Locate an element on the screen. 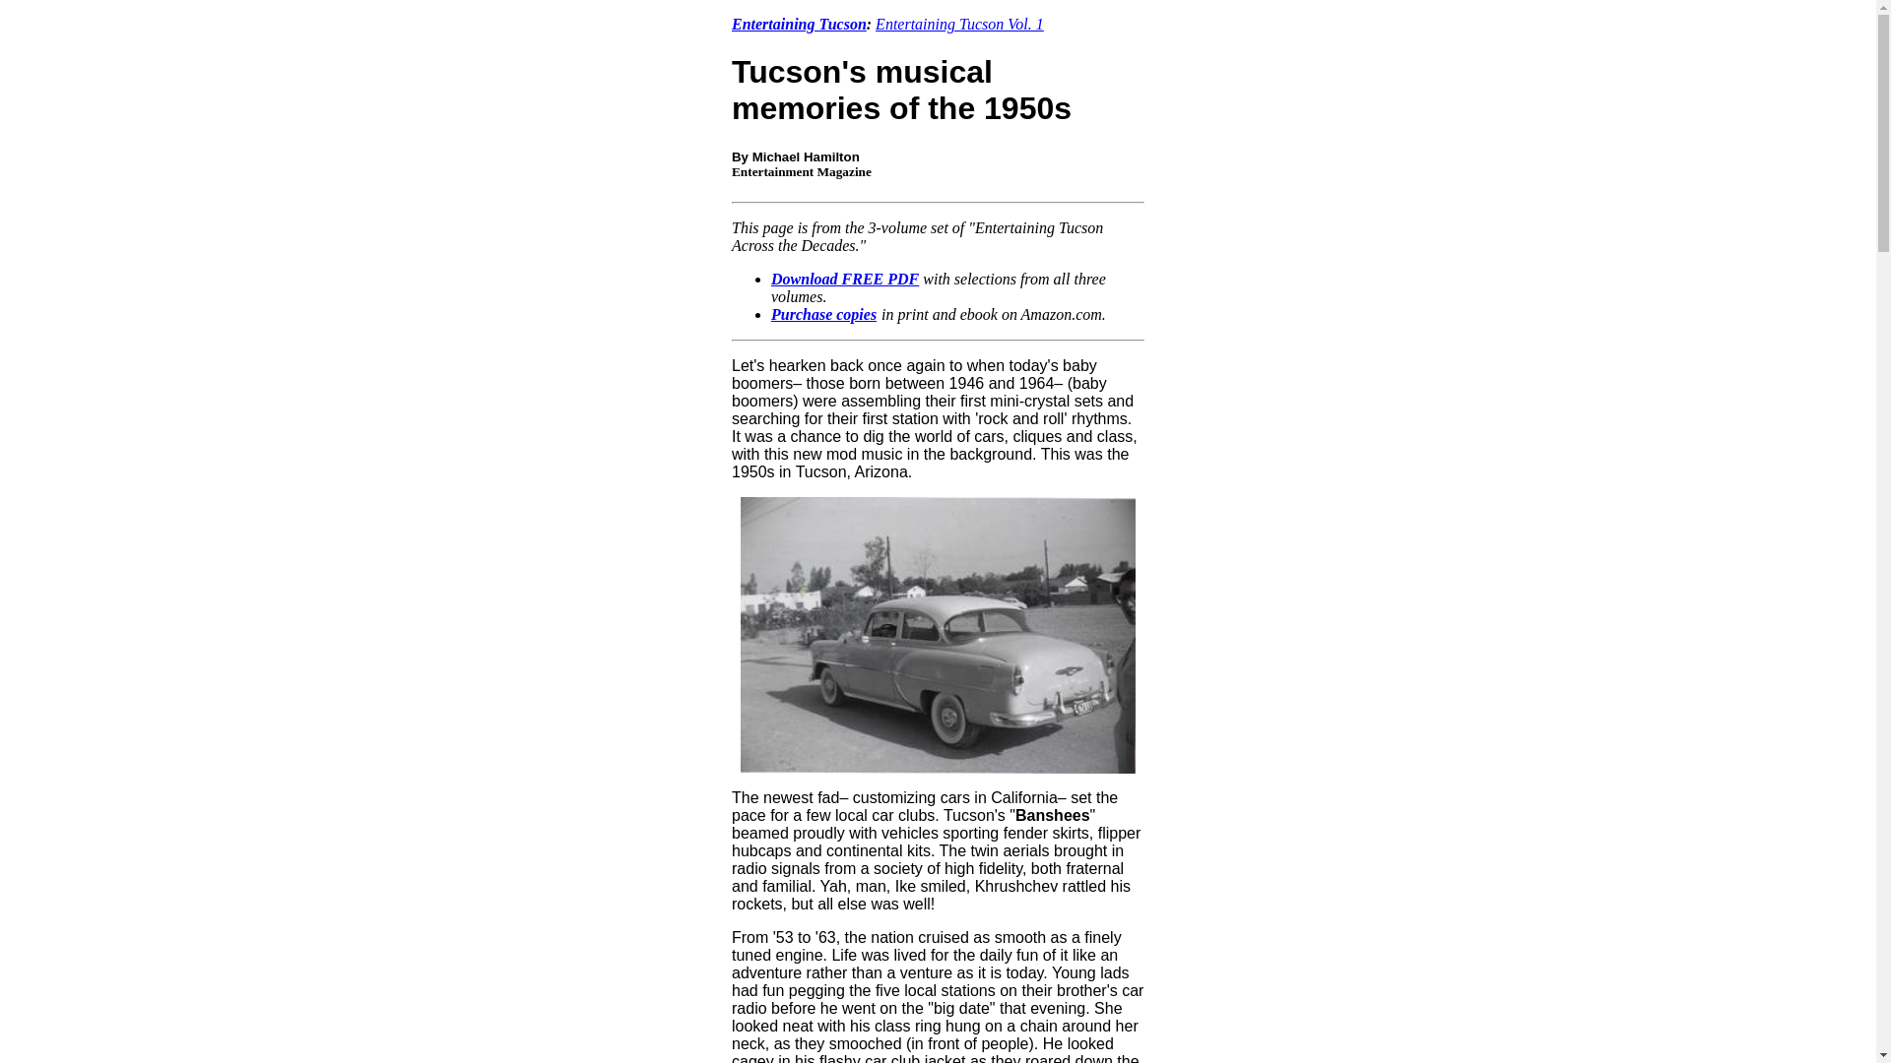 Image resolution: width=1891 pixels, height=1063 pixels. Download FREE PDF is located at coordinates (845, 279).